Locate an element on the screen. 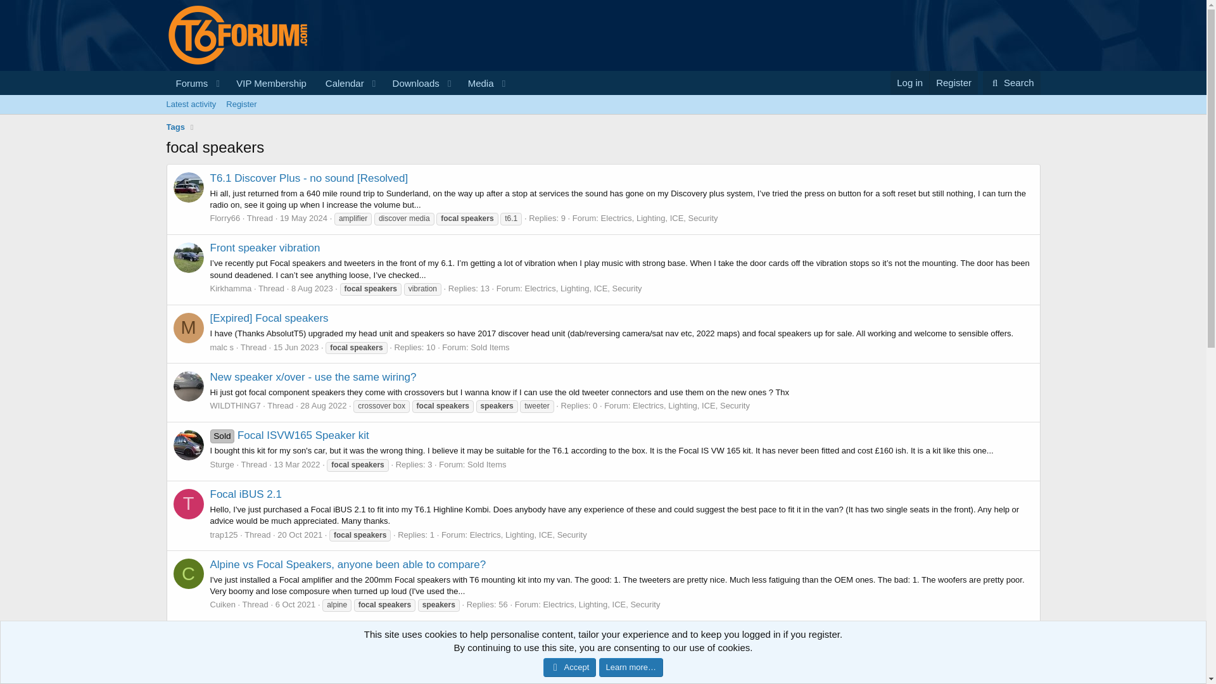 The image size is (1216, 684). 19 May 2024 at 17:37 is located at coordinates (339, 98).